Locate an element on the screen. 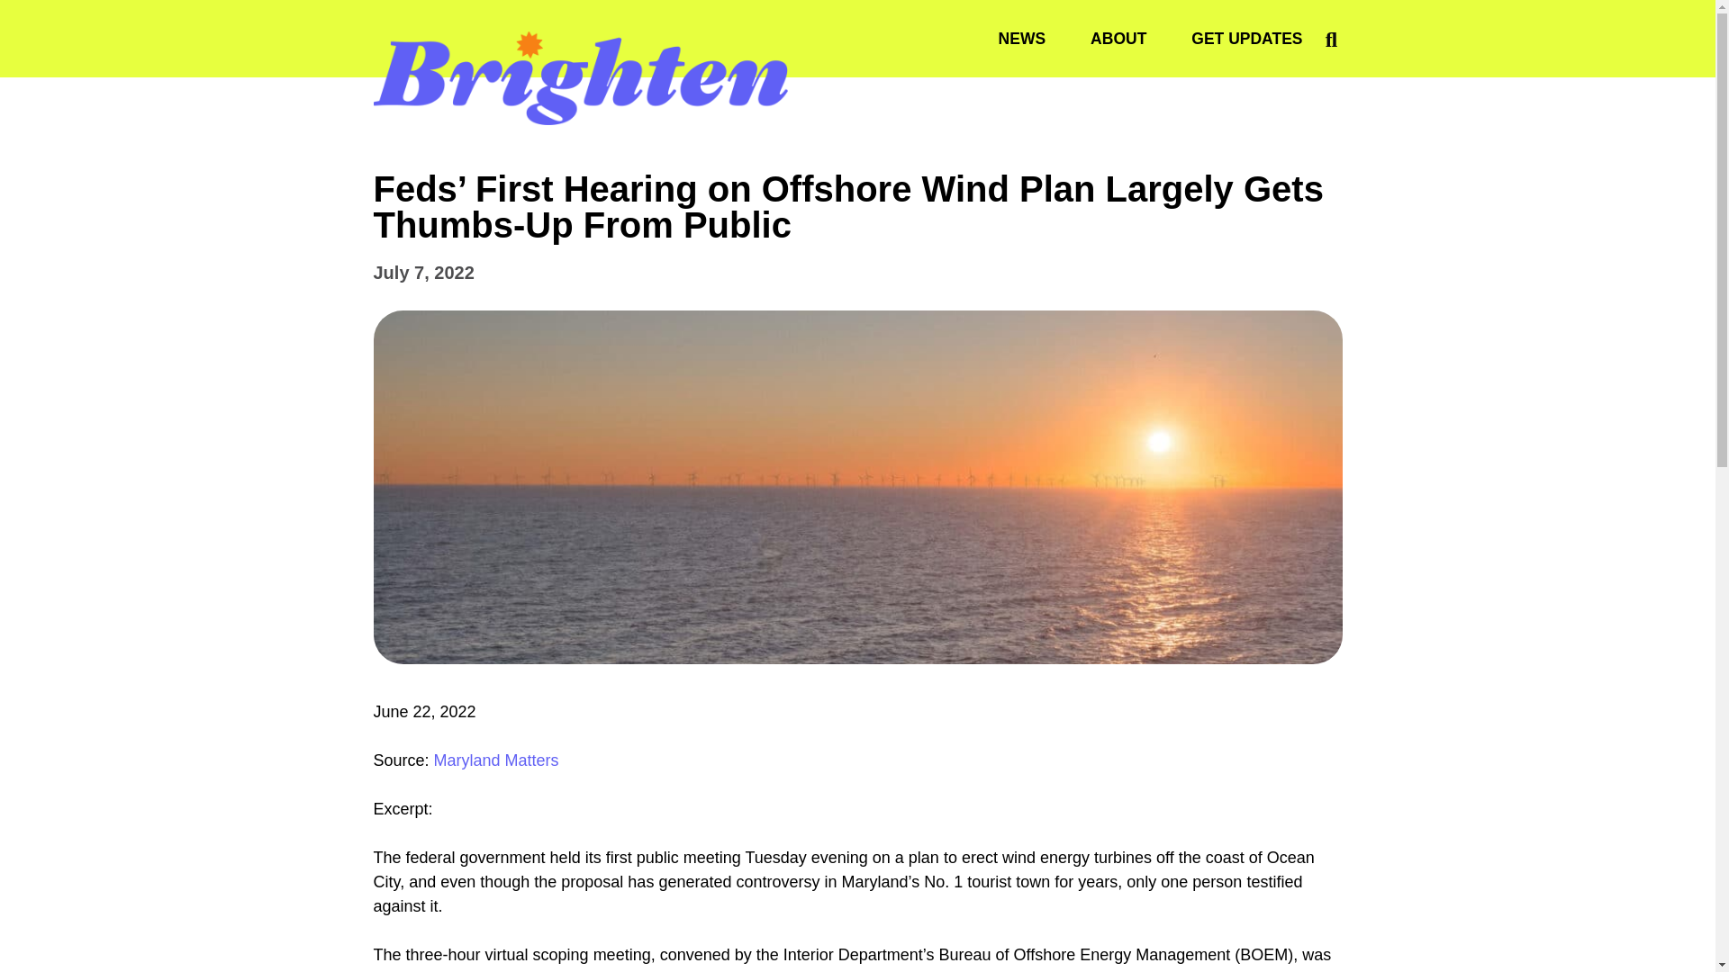  NEWS is located at coordinates (1022, 38).